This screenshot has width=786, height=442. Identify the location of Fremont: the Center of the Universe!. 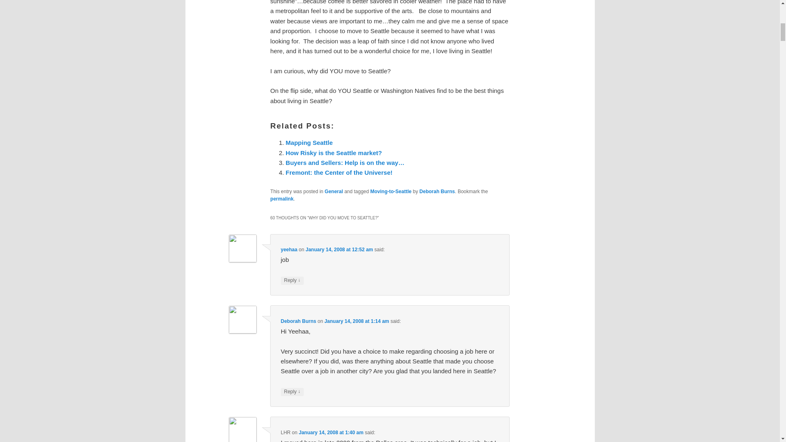
(339, 172).